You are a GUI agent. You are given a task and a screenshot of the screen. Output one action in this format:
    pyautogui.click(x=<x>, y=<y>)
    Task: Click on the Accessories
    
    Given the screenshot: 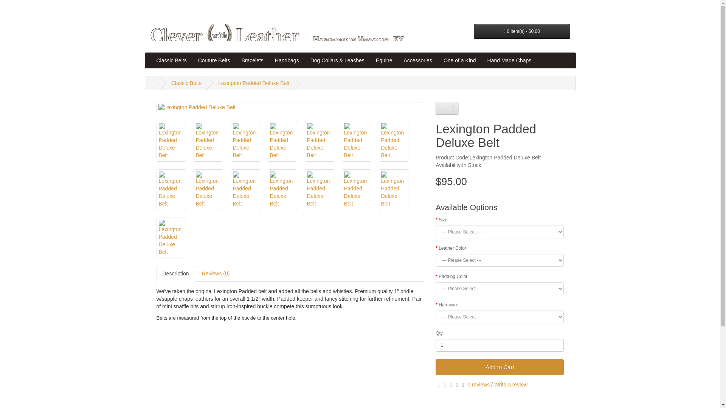 What is the action you would take?
    pyautogui.click(x=417, y=60)
    